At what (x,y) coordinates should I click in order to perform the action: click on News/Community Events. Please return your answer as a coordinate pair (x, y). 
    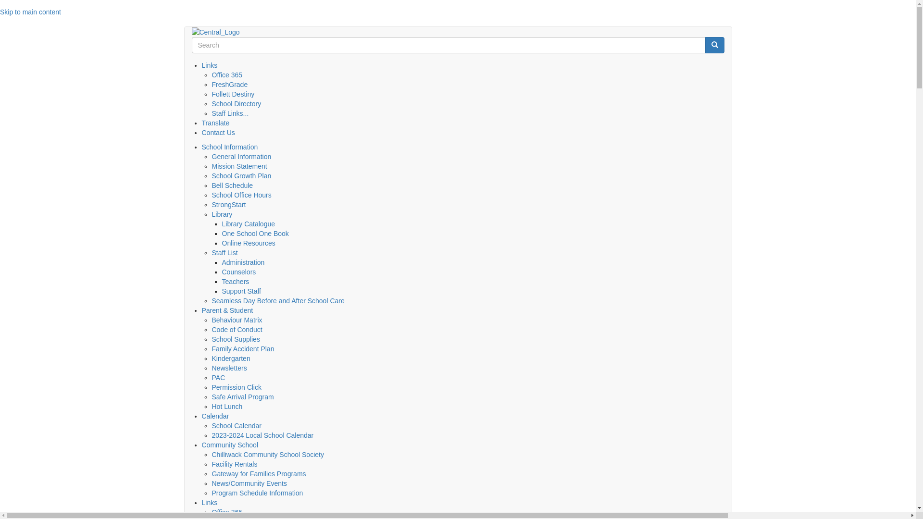
    Looking at the image, I should click on (249, 483).